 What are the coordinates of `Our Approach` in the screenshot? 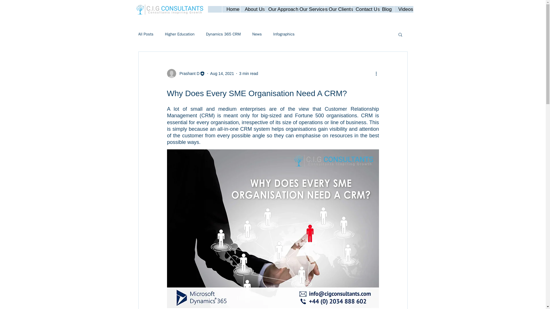 It's located at (279, 9).